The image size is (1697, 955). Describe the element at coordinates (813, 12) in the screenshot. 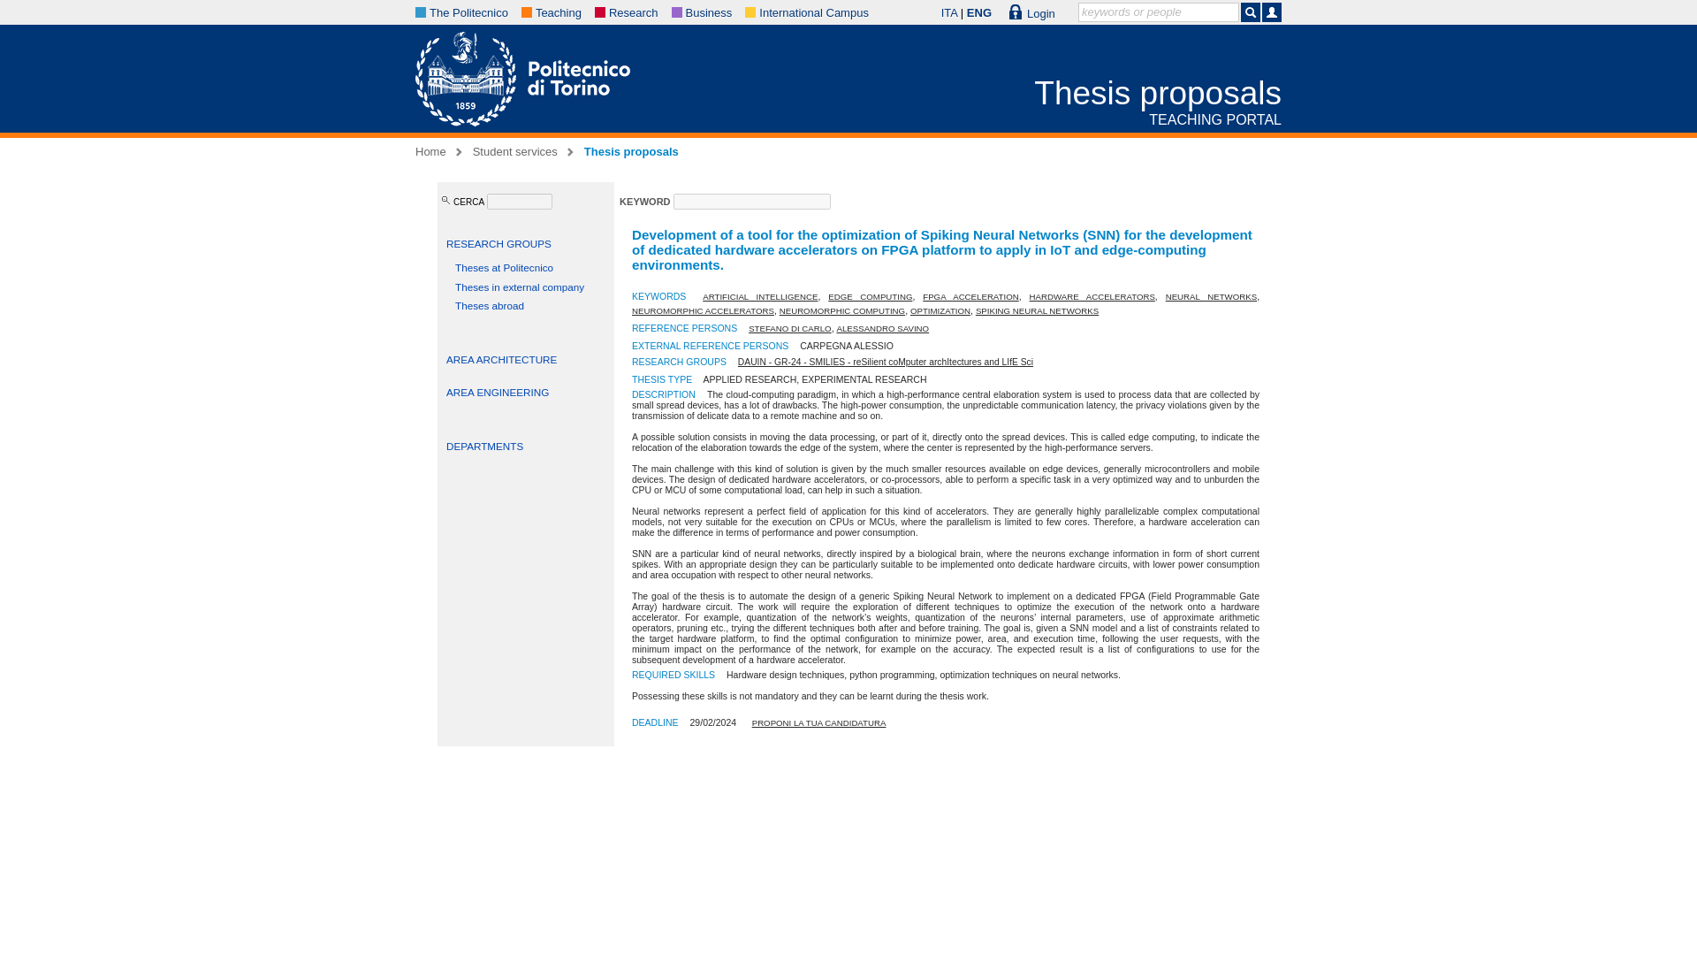

I see `International Campus` at that location.